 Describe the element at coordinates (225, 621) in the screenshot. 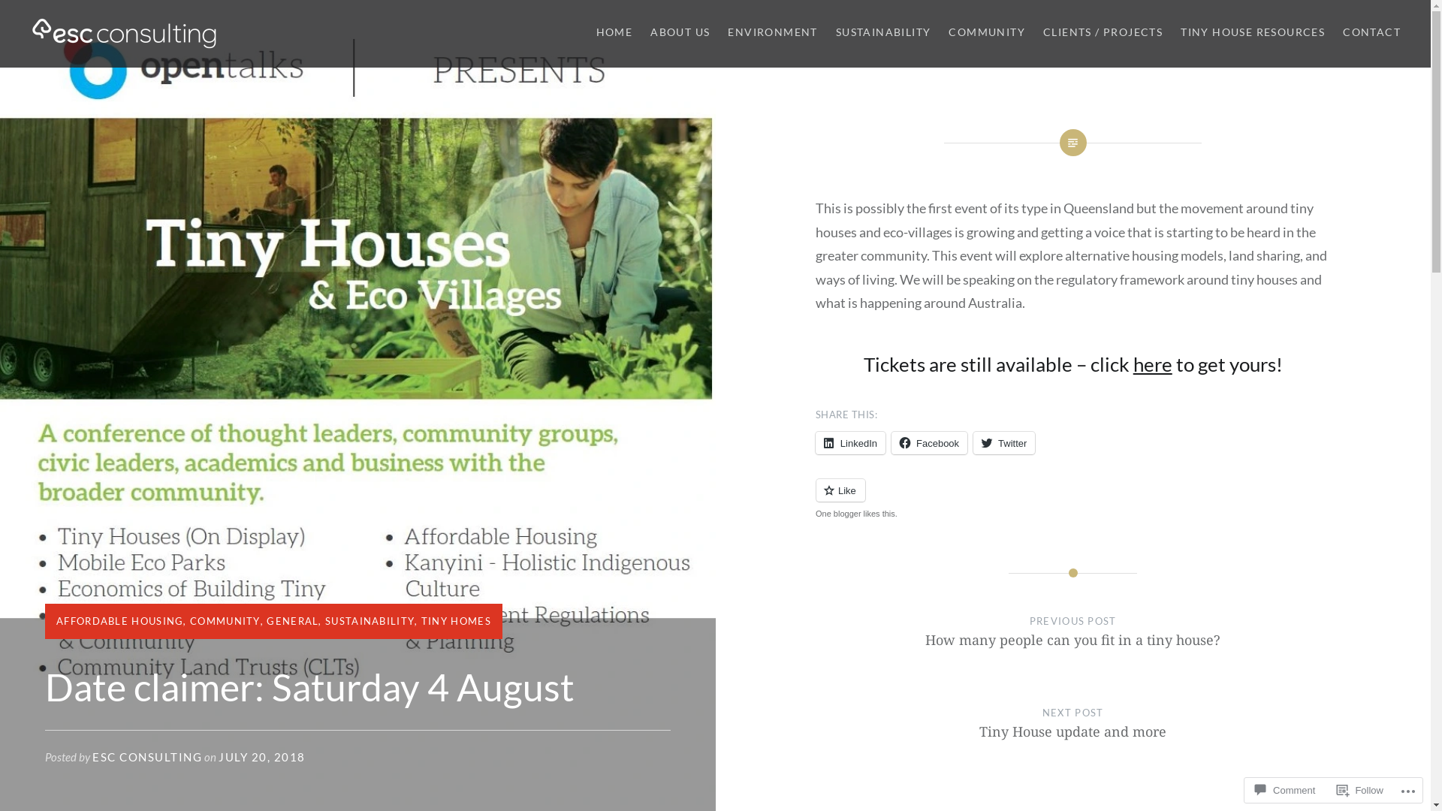

I see `COMMUNITY` at that location.